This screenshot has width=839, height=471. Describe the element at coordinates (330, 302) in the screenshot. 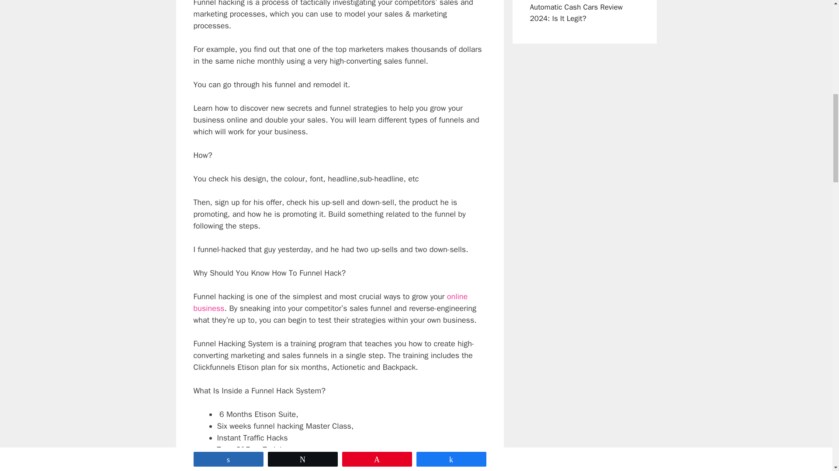

I see `online business` at that location.